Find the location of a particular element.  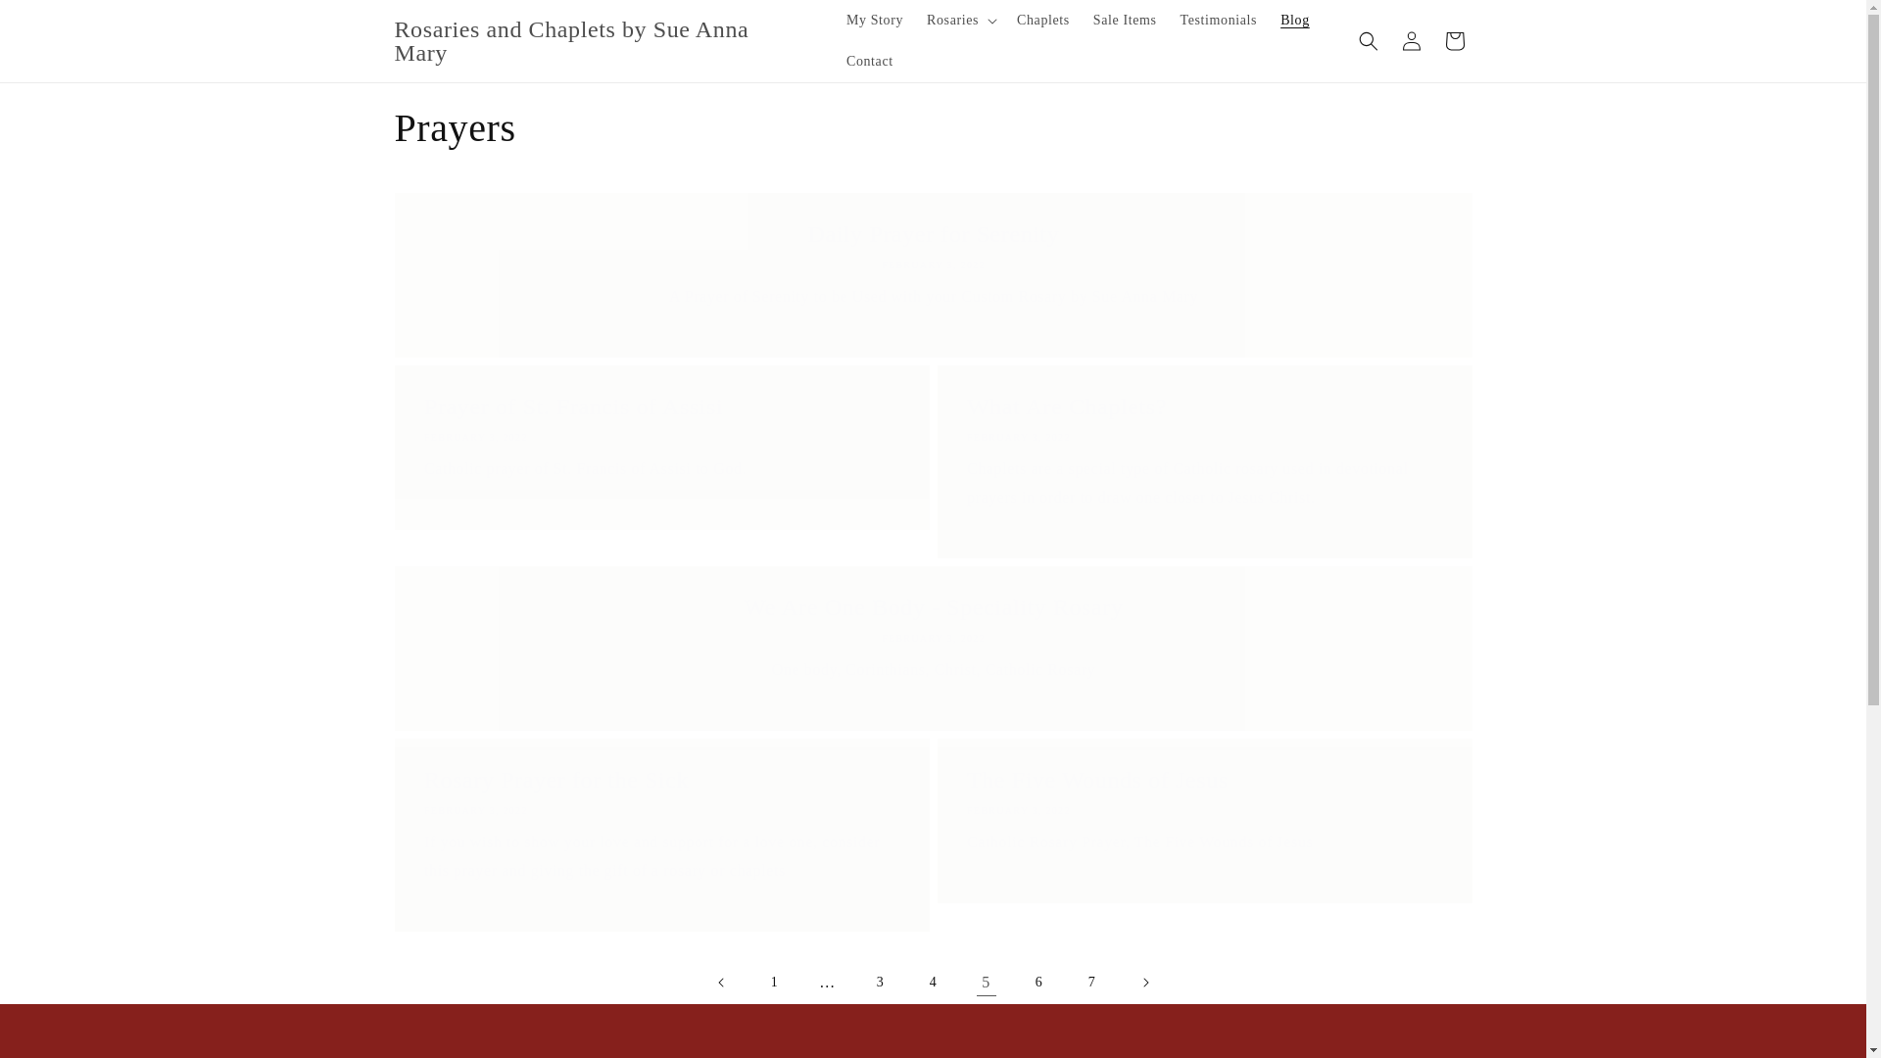

Rosaries and Chaplets by Sue Anna Mary is located at coordinates (601, 41).